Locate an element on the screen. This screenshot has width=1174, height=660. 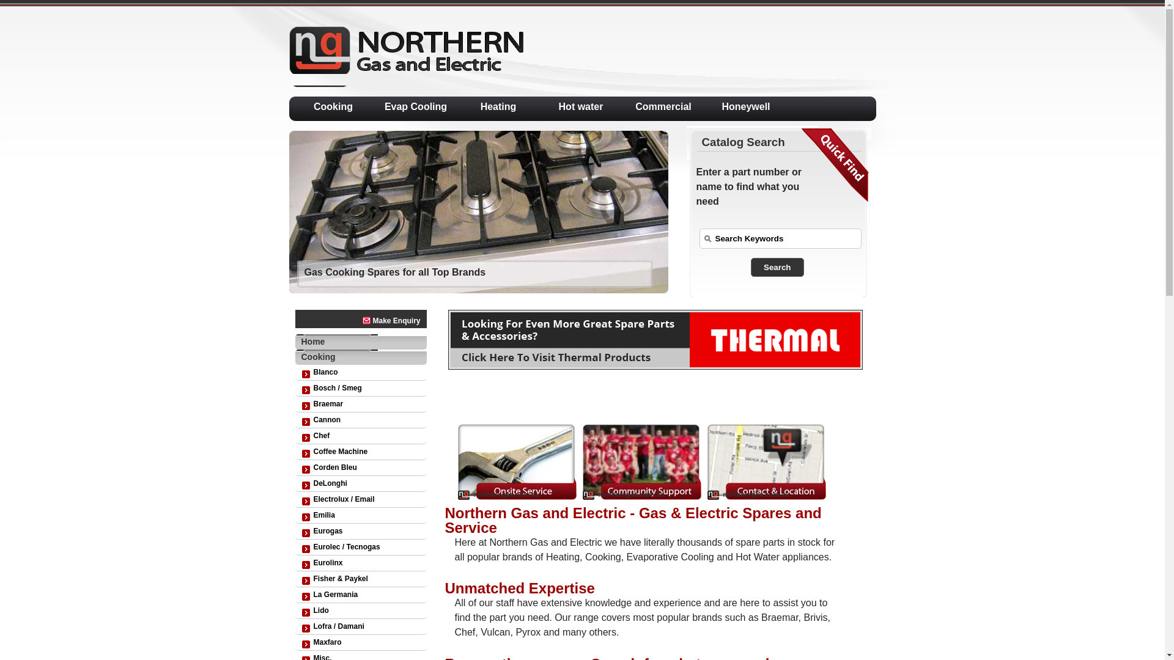
Cooking is located at coordinates (361, 357).